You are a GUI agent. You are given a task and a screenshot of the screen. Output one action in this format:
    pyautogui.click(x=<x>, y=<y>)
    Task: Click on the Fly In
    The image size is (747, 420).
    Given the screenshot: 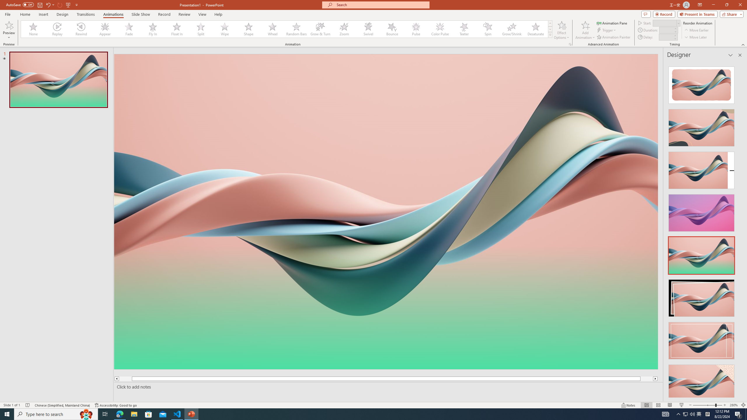 What is the action you would take?
    pyautogui.click(x=153, y=29)
    